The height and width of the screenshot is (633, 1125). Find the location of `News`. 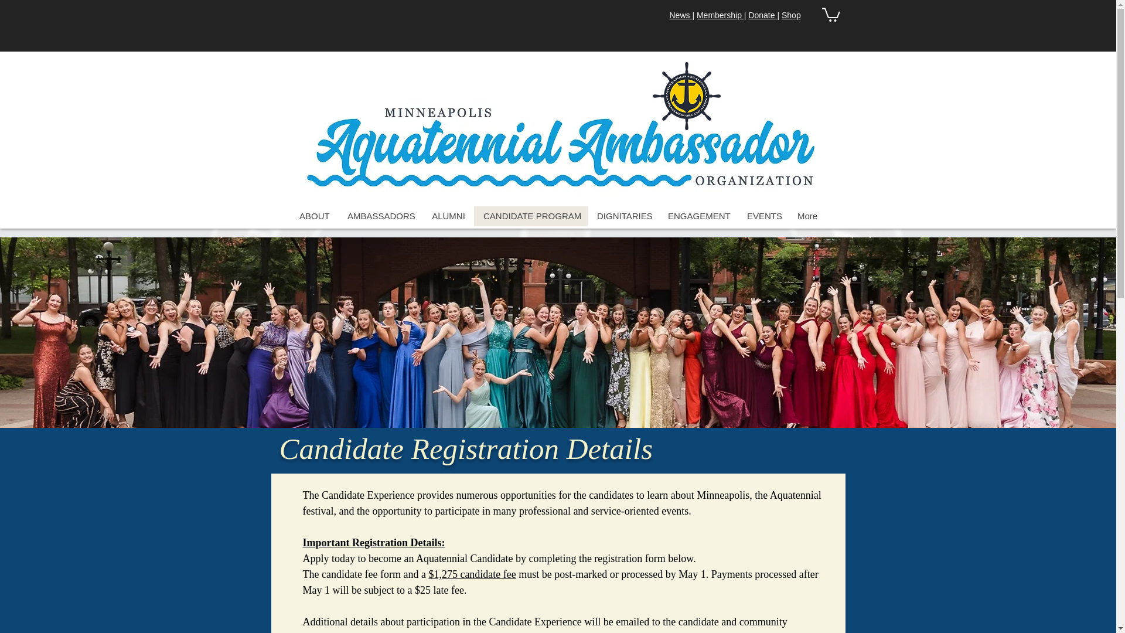

News is located at coordinates (680, 15).